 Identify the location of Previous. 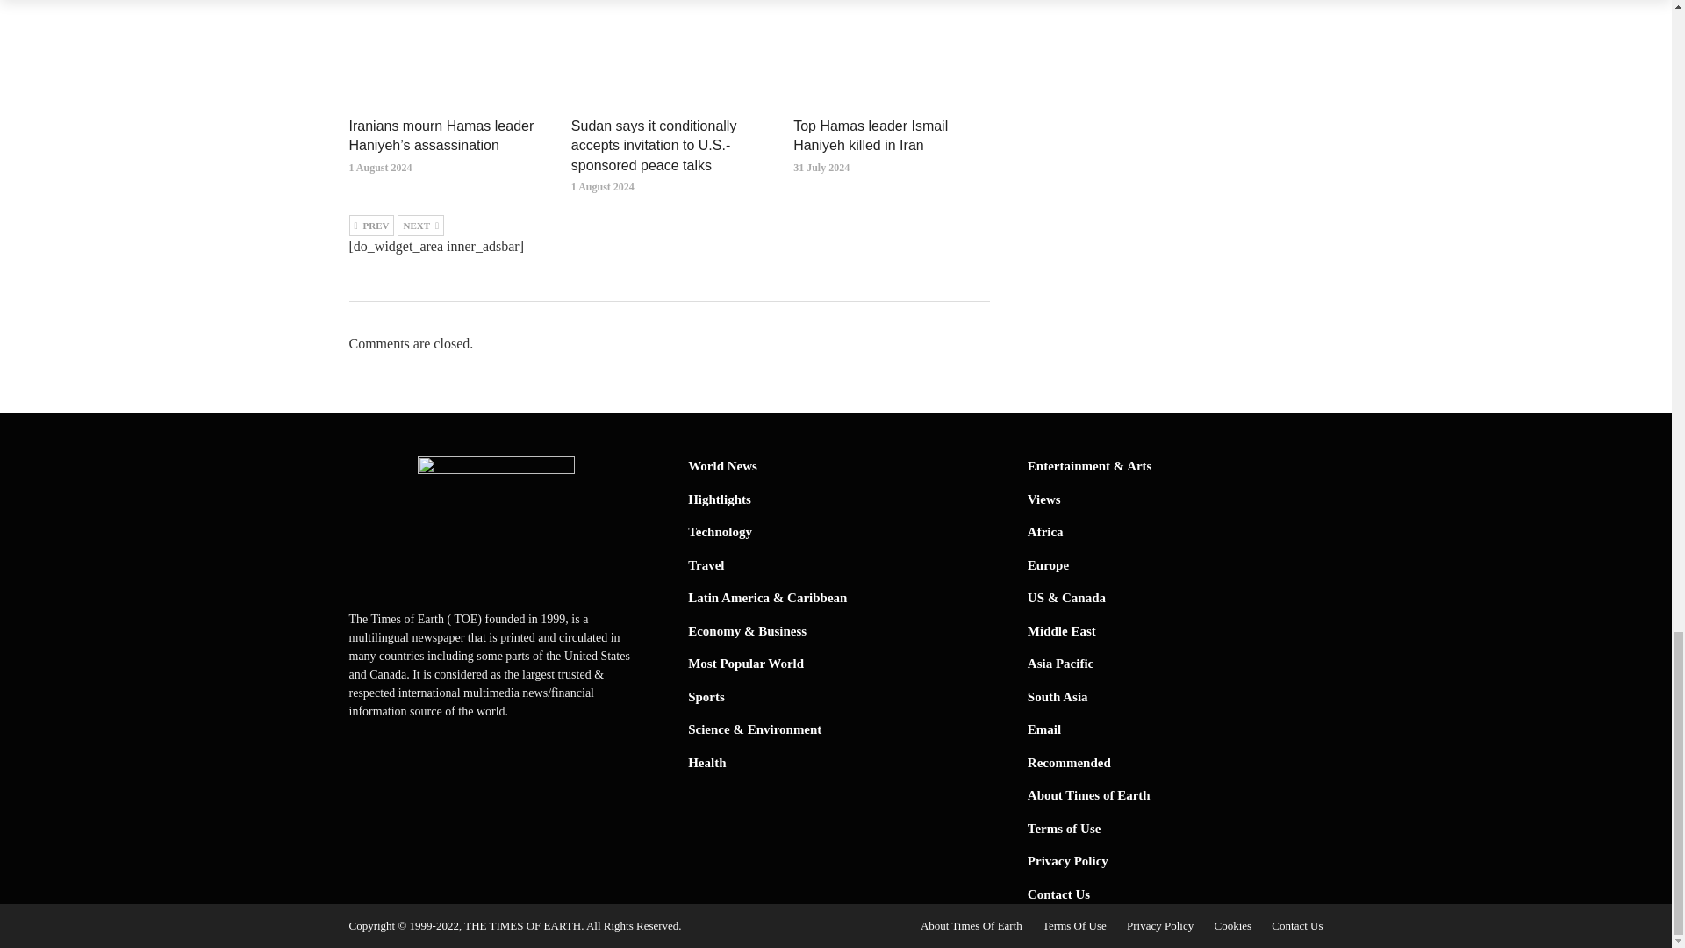
(371, 225).